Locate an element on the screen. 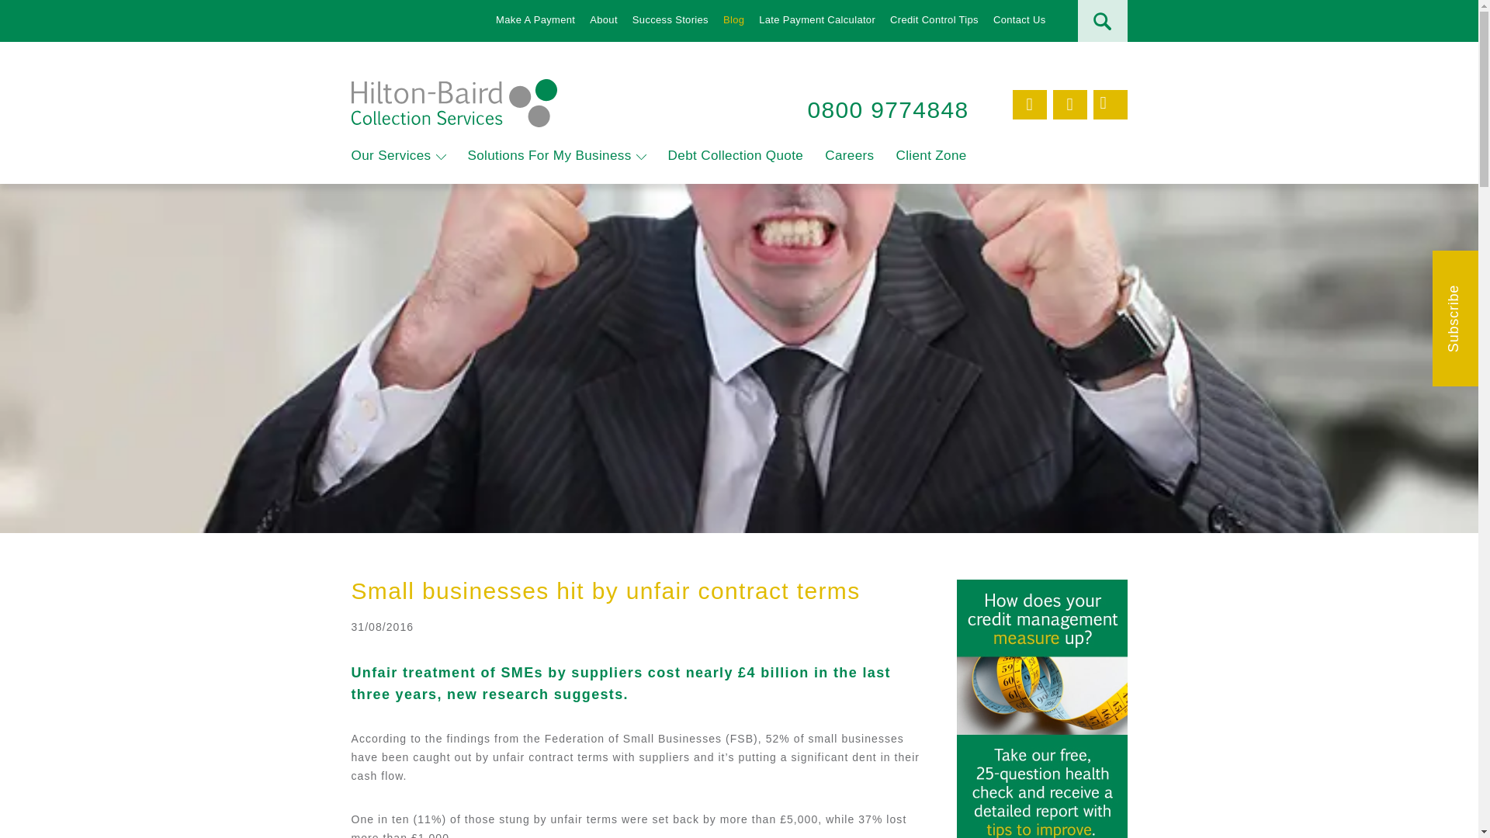  Debt Collection Quote is located at coordinates (736, 155).